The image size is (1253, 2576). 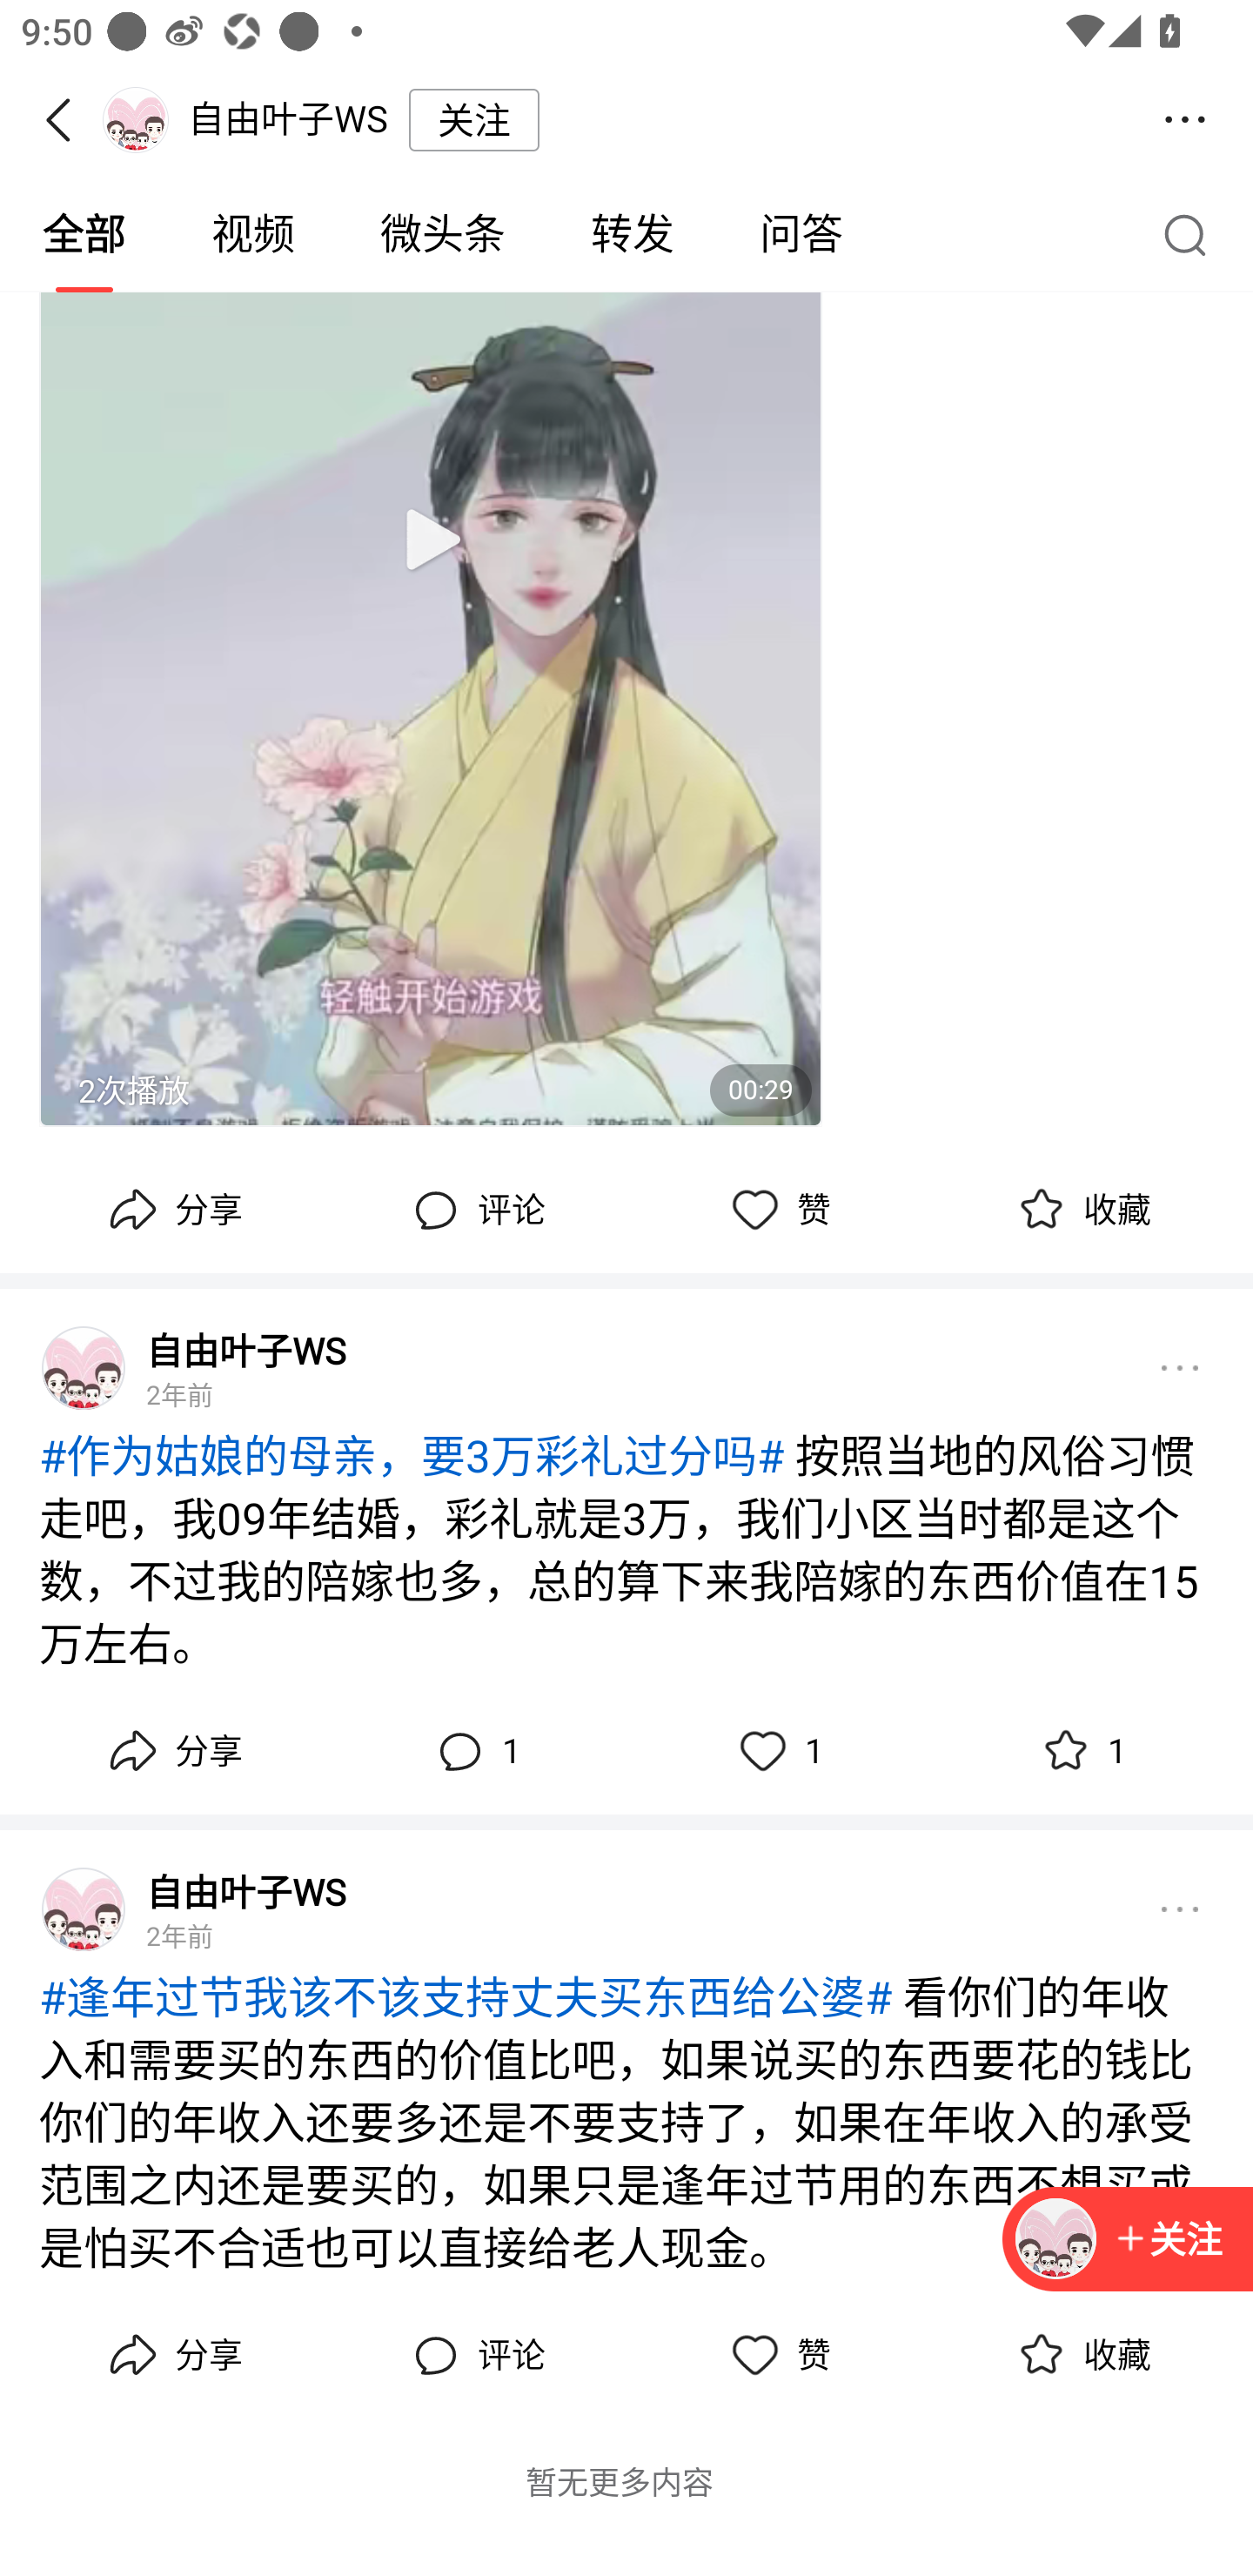 What do you see at coordinates (1192, 234) in the screenshot?
I see `搜索` at bounding box center [1192, 234].